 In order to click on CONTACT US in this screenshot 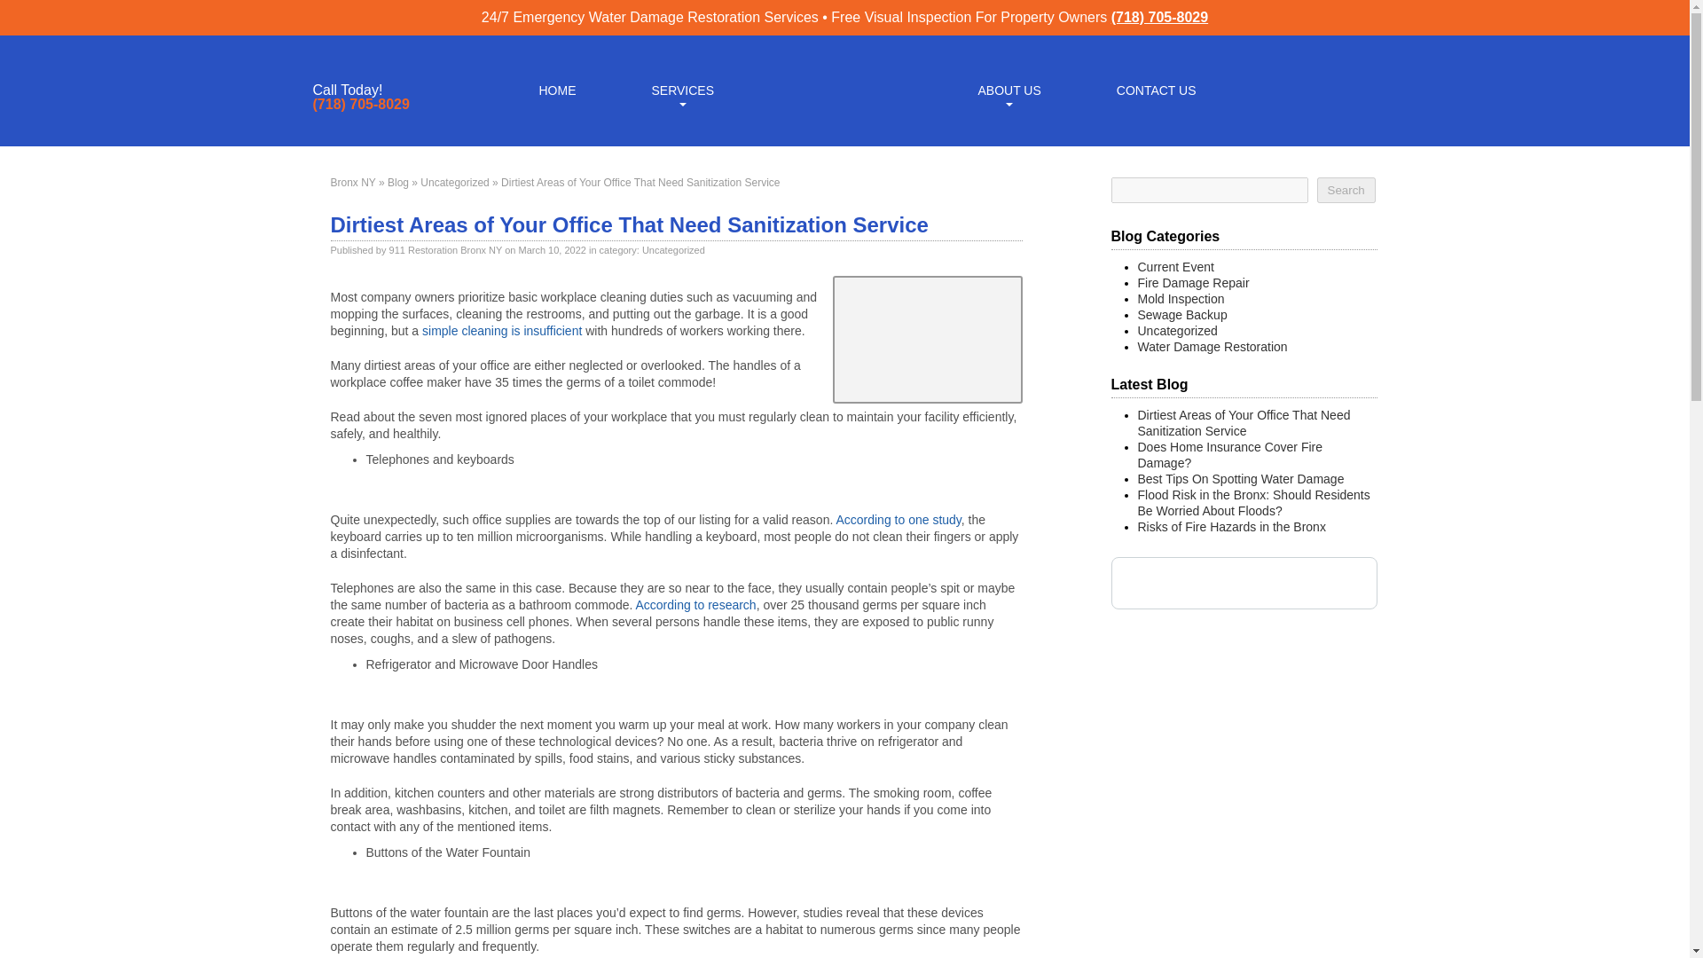, I will do `click(1157, 89)`.